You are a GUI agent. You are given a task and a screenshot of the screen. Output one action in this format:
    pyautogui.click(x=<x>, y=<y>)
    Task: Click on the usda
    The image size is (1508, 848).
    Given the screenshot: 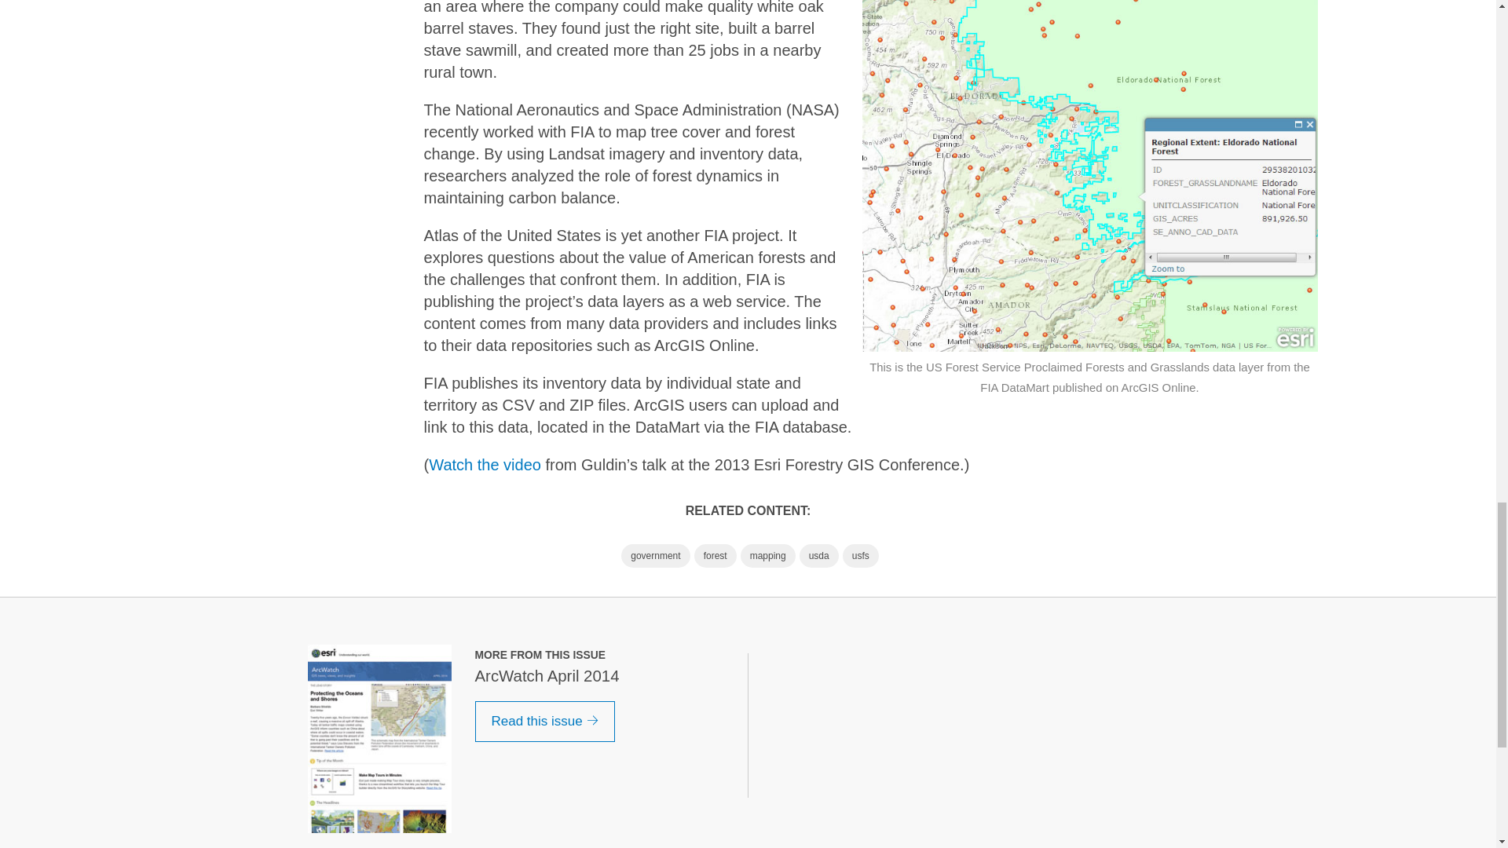 What is the action you would take?
    pyautogui.click(x=818, y=556)
    